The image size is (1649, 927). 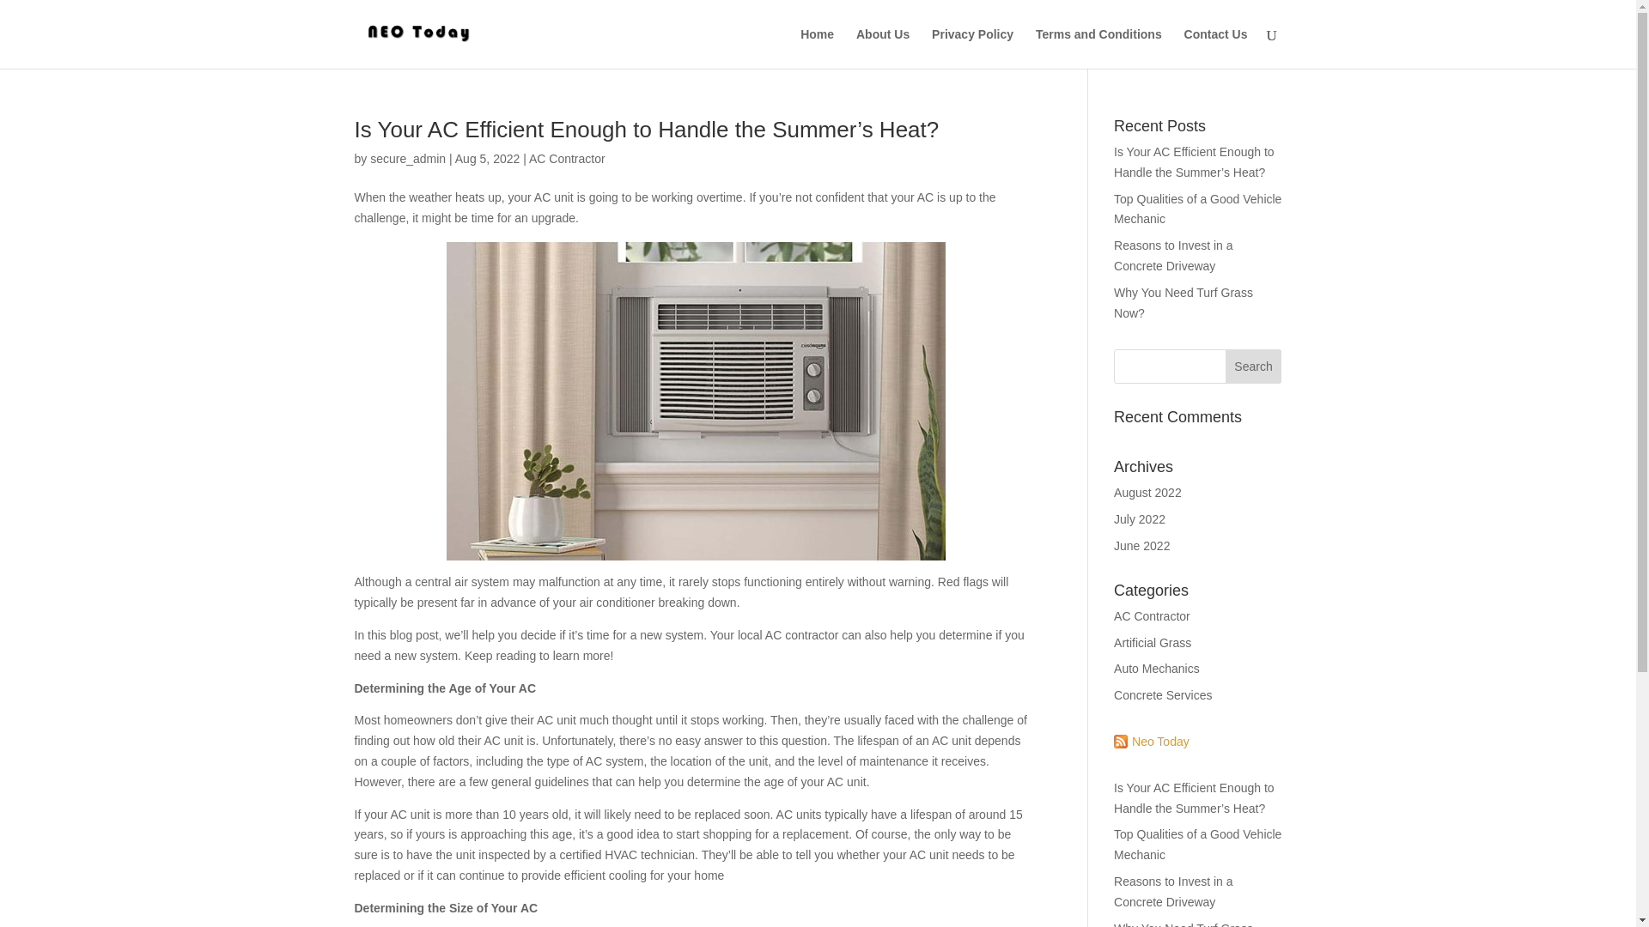 What do you see at coordinates (1197, 209) in the screenshot?
I see `Top Qualities of a Good Vehicle Mechanic` at bounding box center [1197, 209].